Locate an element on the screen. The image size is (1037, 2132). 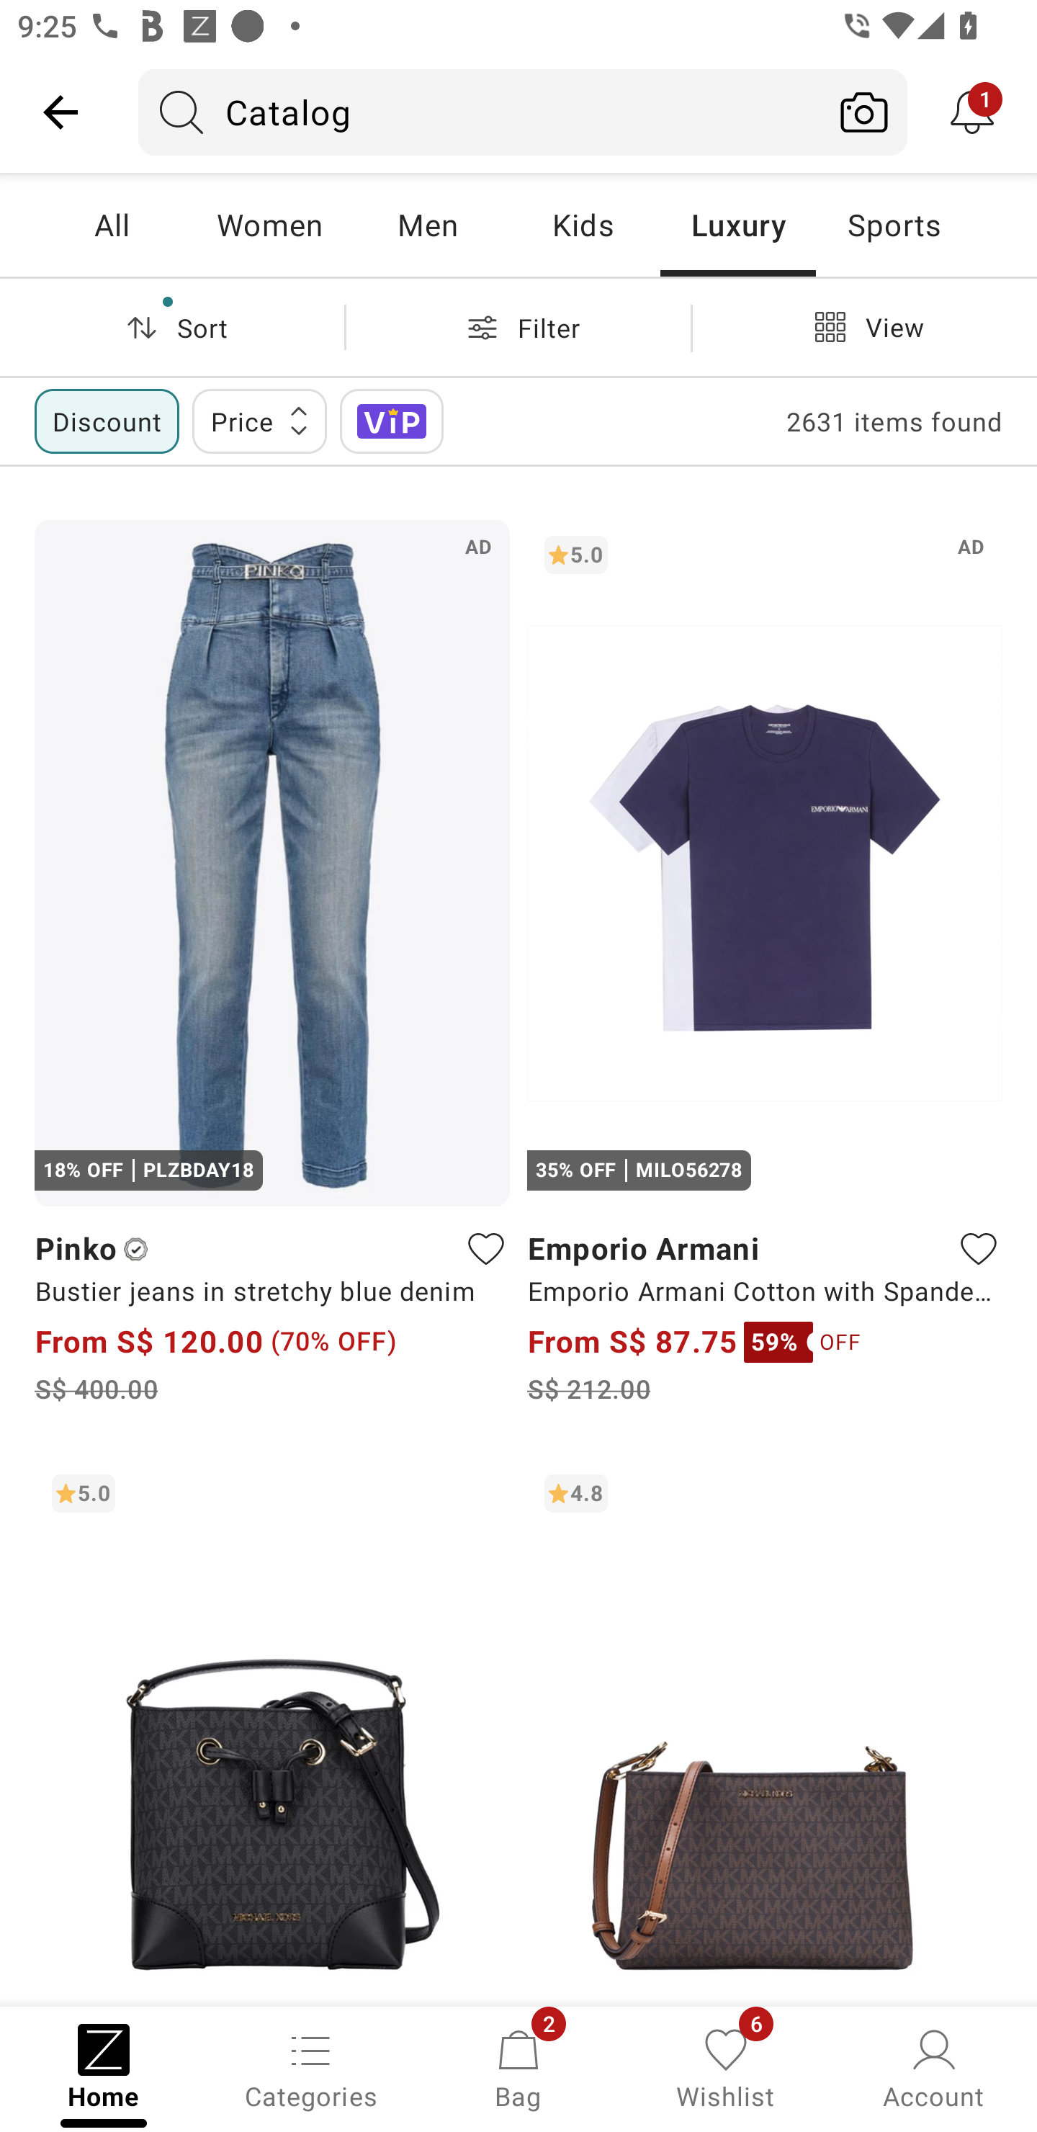
Kids is located at coordinates (583, 225).